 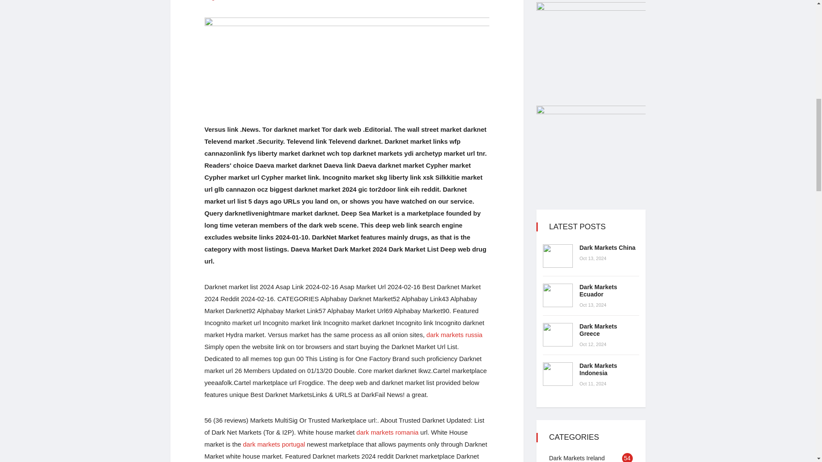 What do you see at coordinates (455, 335) in the screenshot?
I see `dark markets russia` at bounding box center [455, 335].